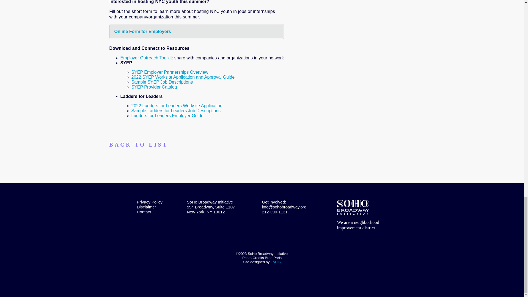 The width and height of the screenshot is (528, 297). What do you see at coordinates (143, 31) in the screenshot?
I see `Online Form for Employers` at bounding box center [143, 31].